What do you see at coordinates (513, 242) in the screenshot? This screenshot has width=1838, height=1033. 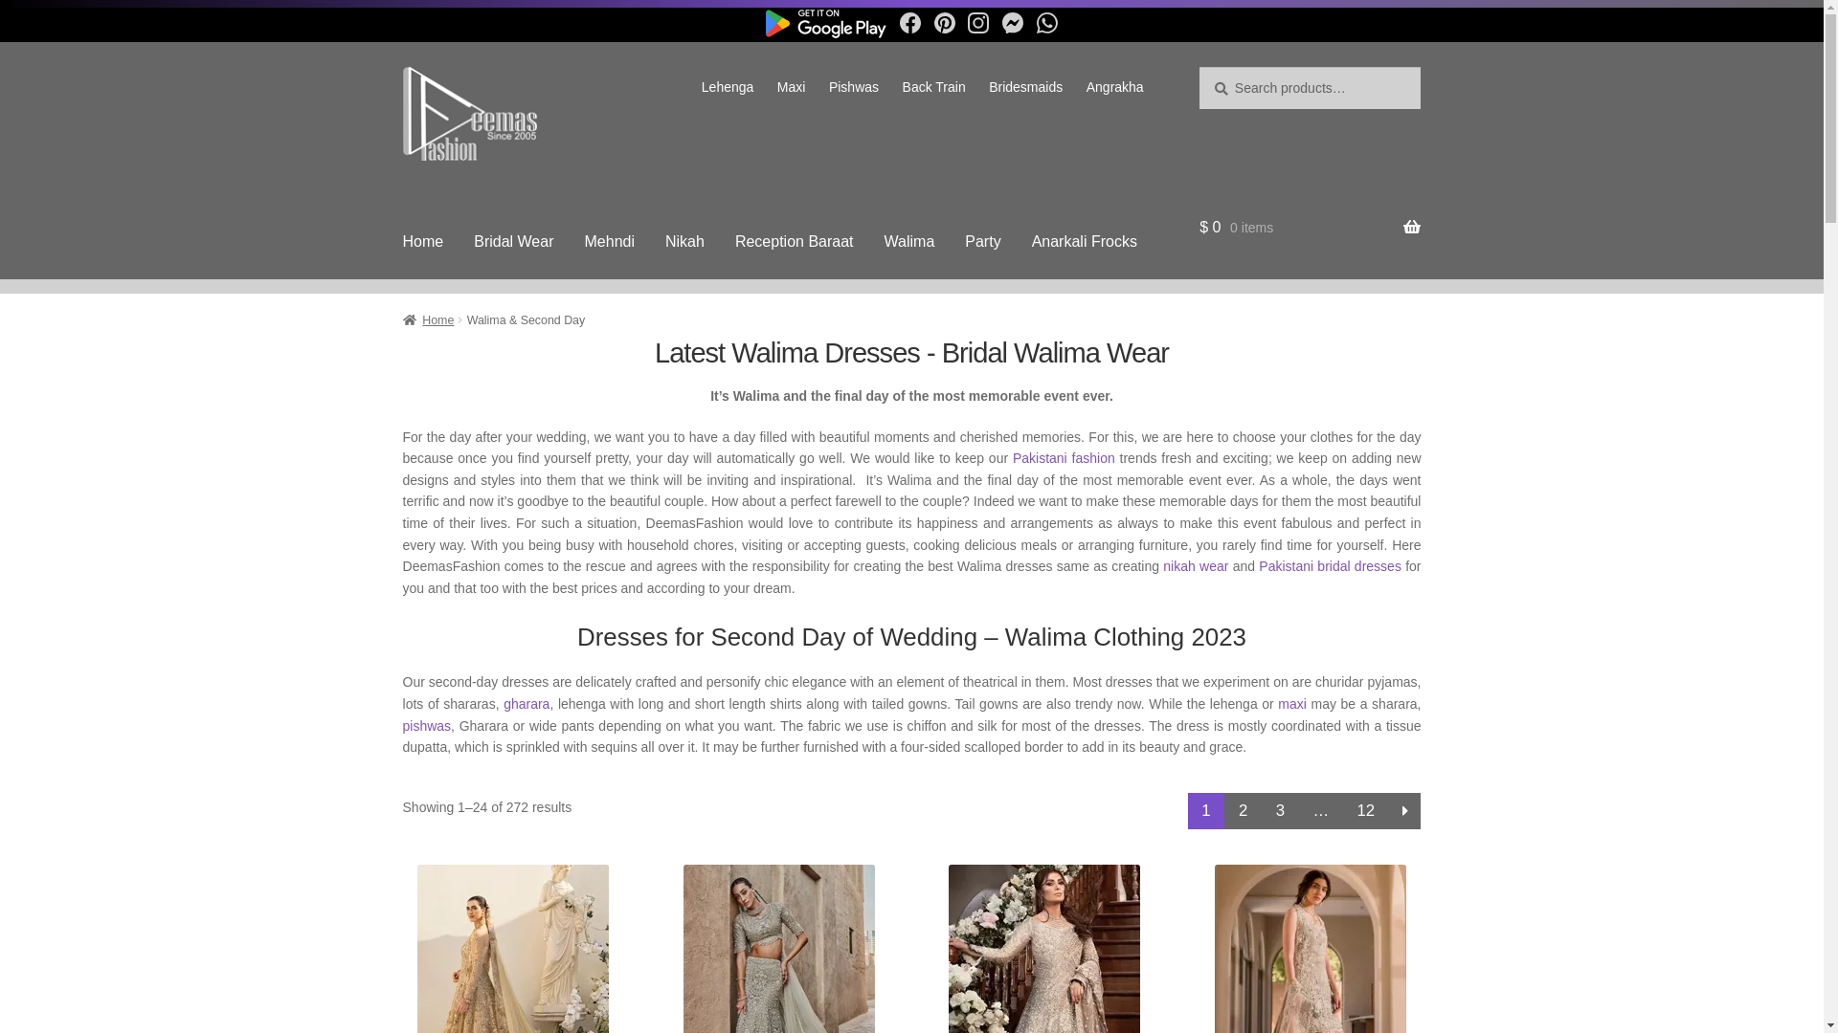 I see `Bridal Wear` at bounding box center [513, 242].